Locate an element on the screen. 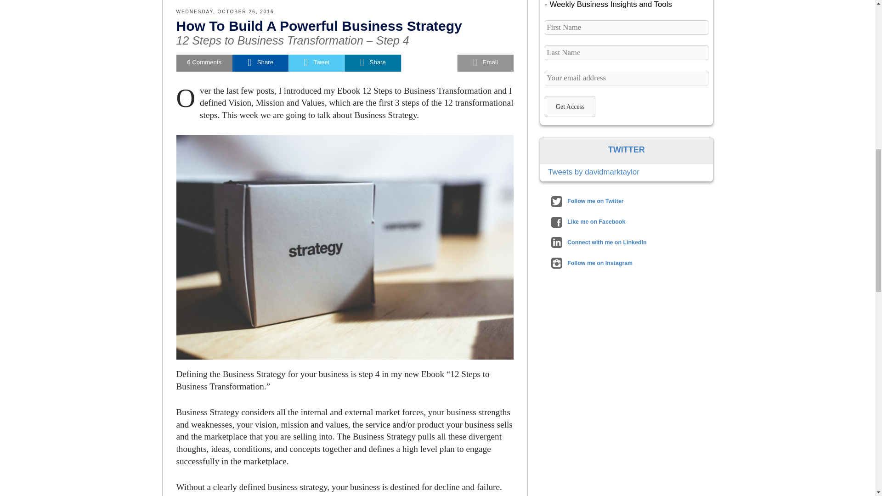 The image size is (882, 496). Permalink to How To Build A Powerful Business Strategy is located at coordinates (319, 26).